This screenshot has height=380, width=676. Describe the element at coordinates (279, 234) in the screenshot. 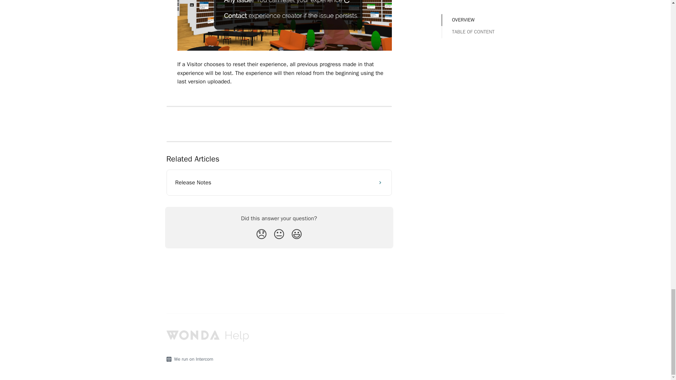

I see `Neutral` at that location.